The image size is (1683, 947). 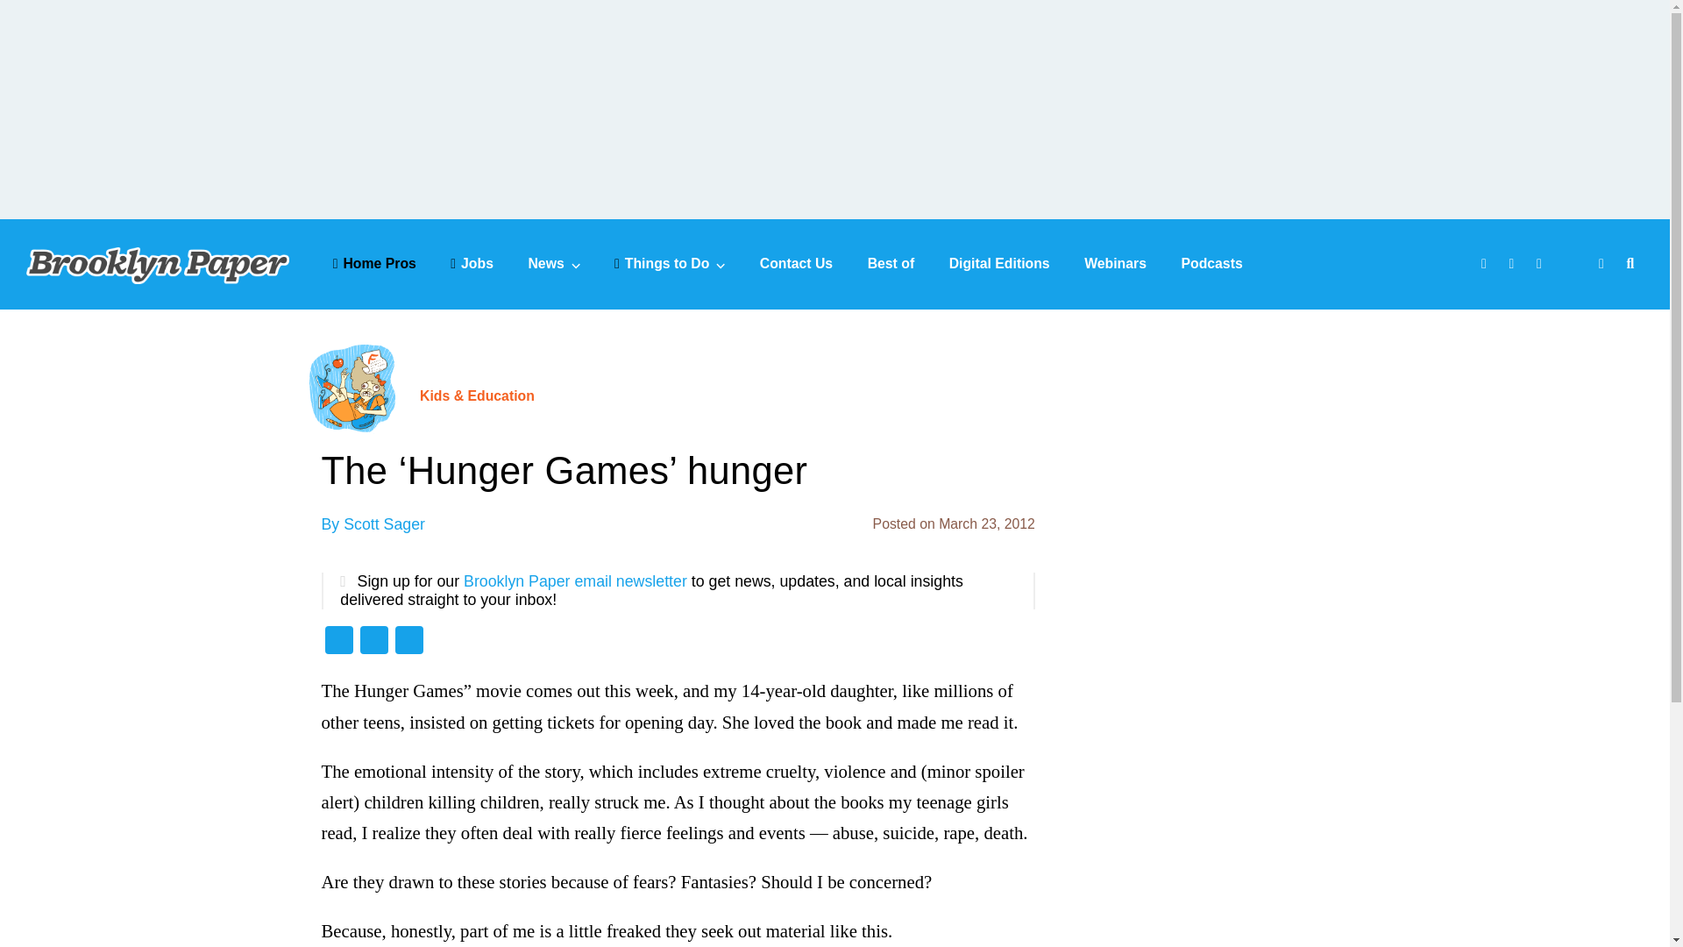 I want to click on Jobs, so click(x=472, y=263).